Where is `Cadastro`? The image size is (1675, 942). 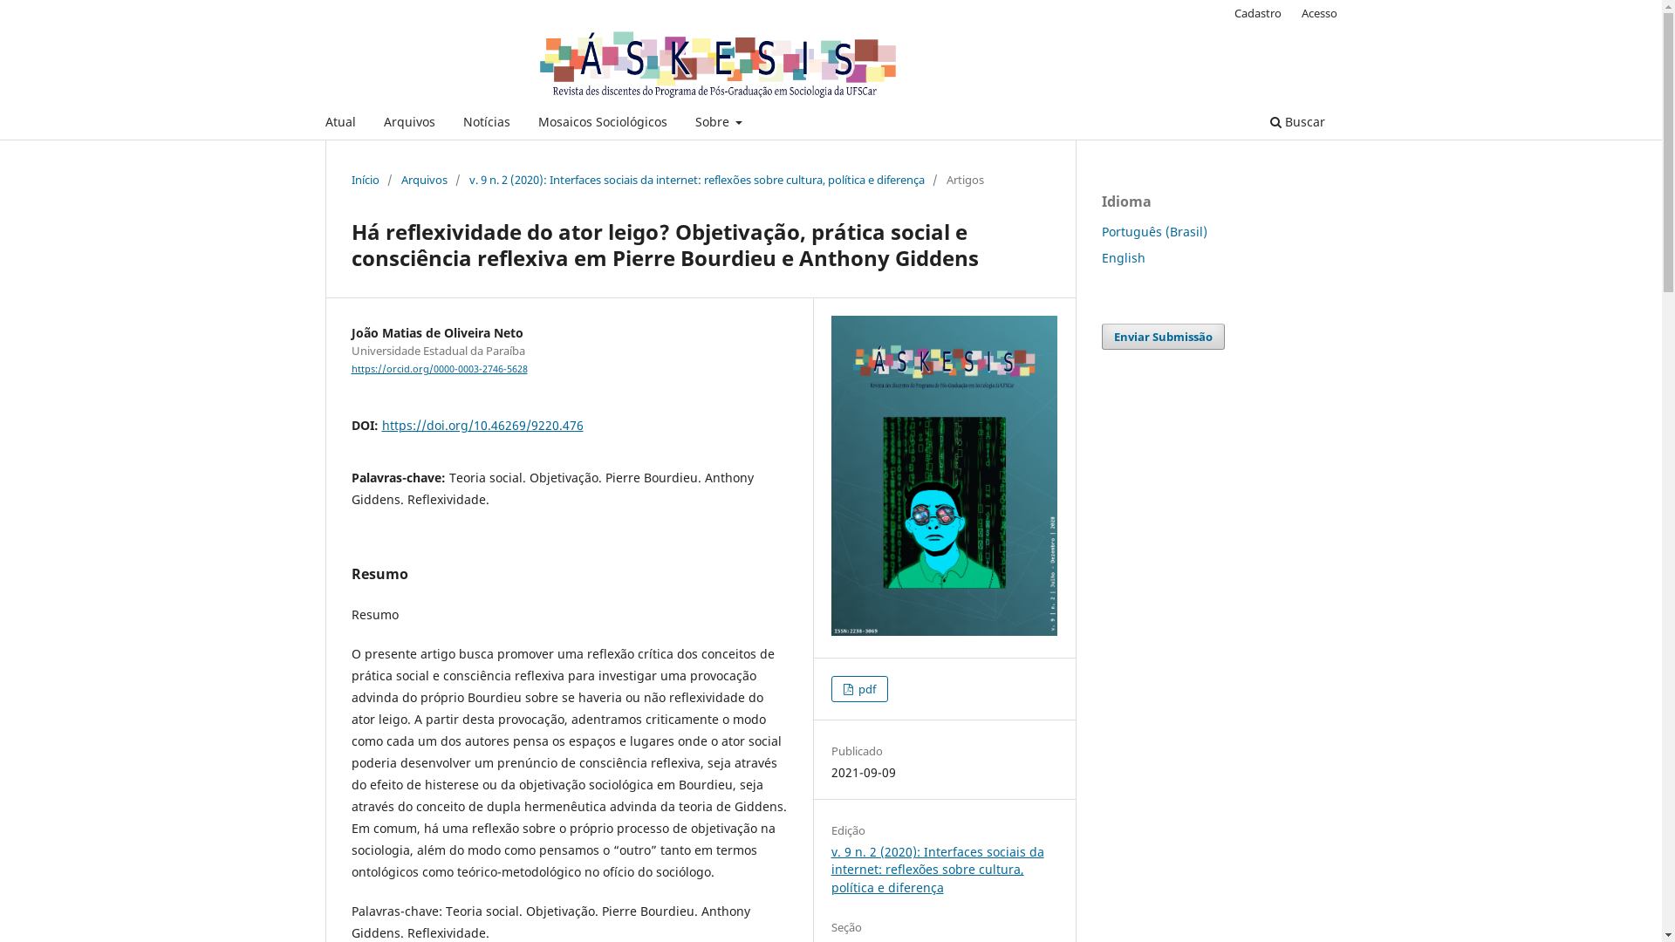 Cadastro is located at coordinates (1258, 13).